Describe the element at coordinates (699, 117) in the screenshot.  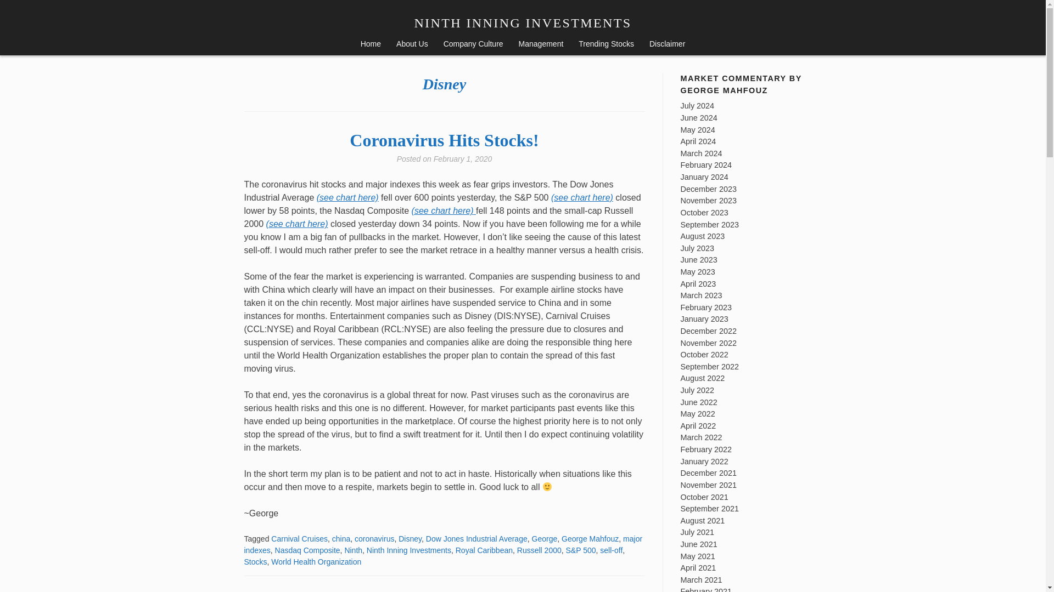
I see `June 2024` at that location.